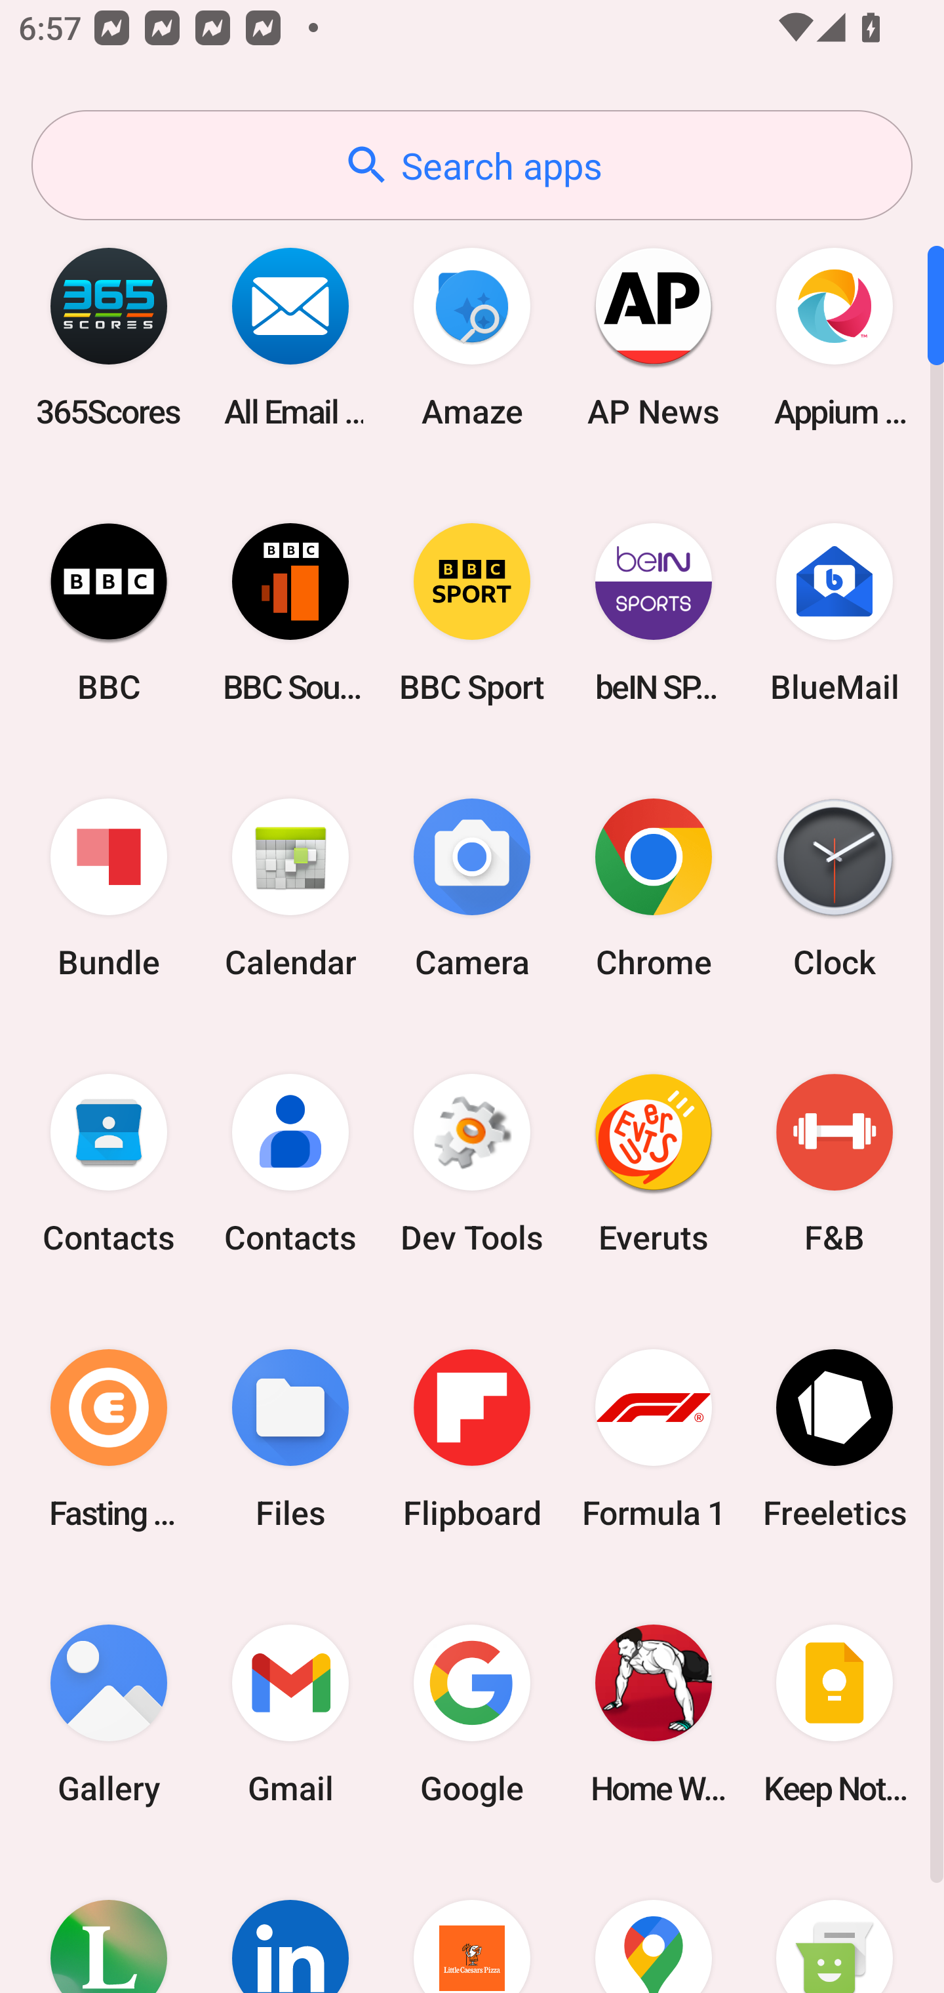  Describe the element at coordinates (109, 889) in the screenshot. I see `Bundle` at that location.